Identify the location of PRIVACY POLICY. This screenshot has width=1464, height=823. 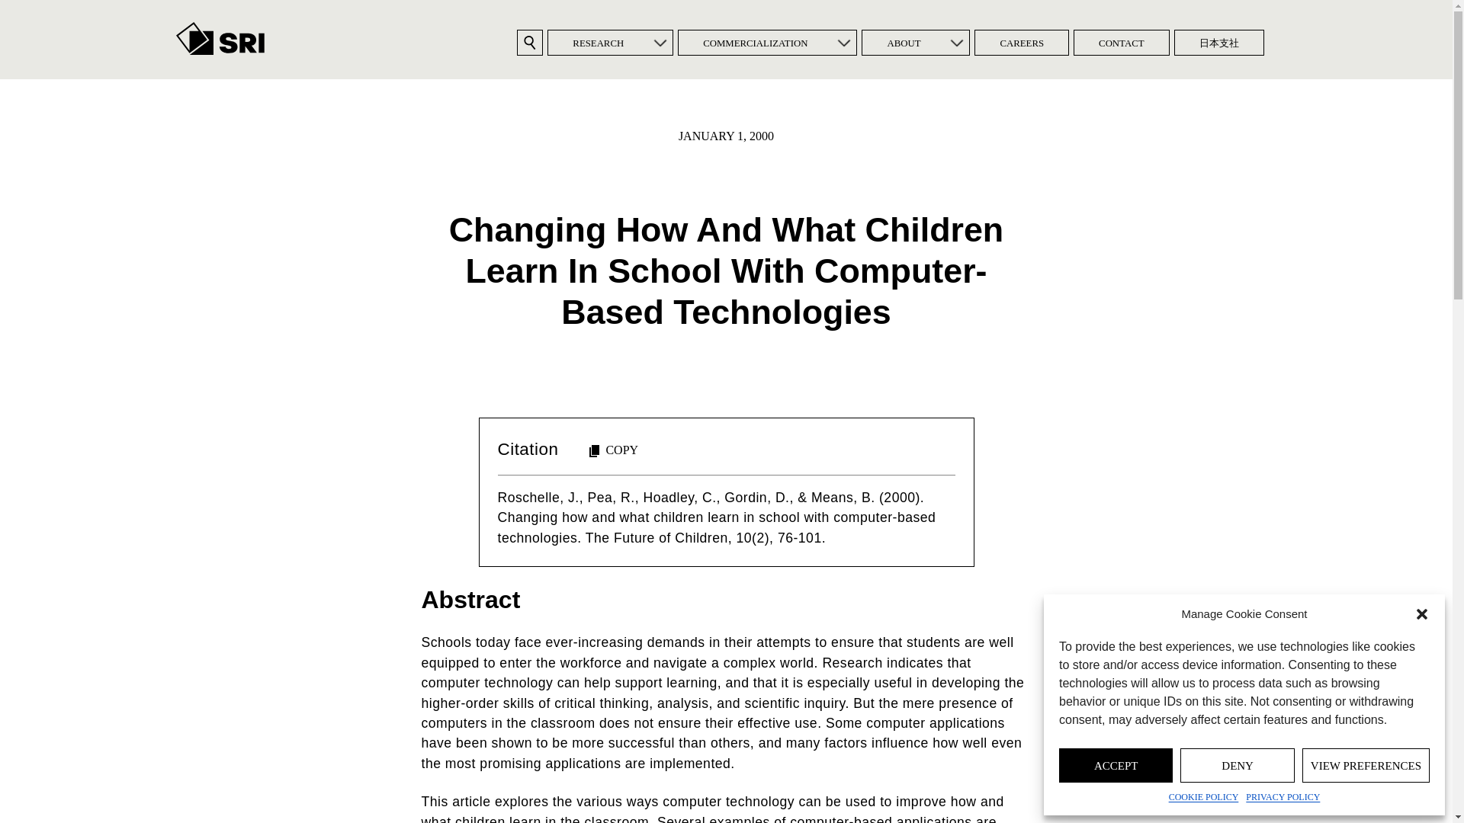
(1283, 797).